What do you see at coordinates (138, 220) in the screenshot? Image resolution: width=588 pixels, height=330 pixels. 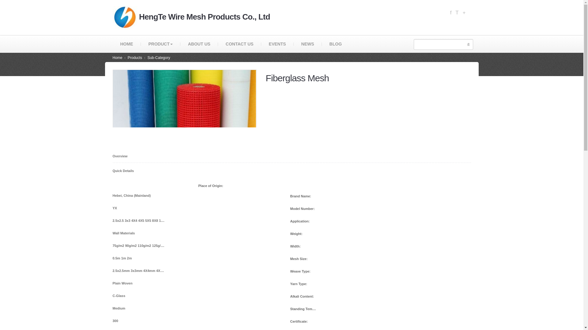 I see `2.5x2.5  3x3  4X4  4X5  5X5  8X8  10X10  12X12` at bounding box center [138, 220].